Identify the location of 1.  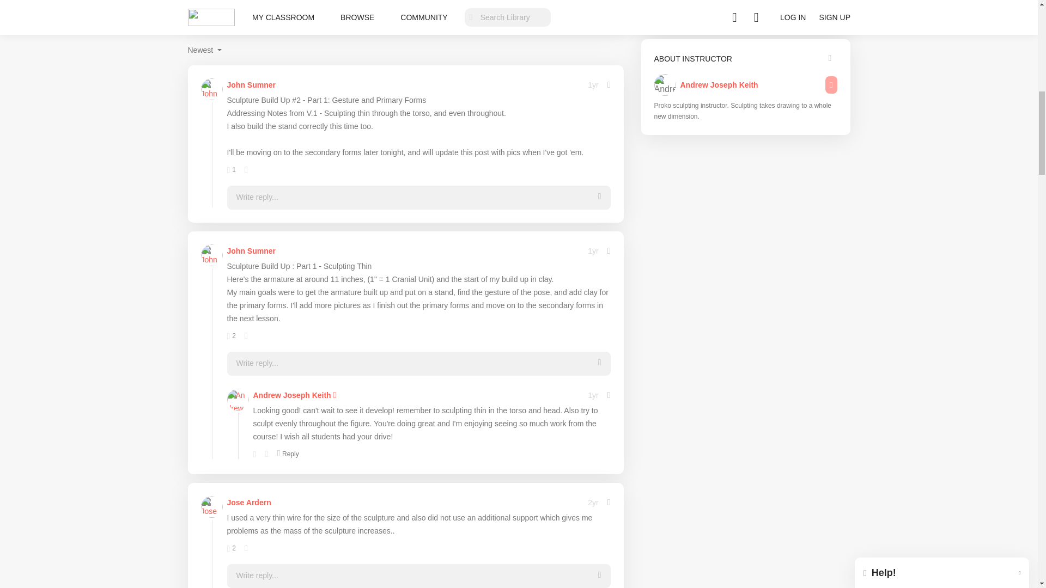
(231, 169).